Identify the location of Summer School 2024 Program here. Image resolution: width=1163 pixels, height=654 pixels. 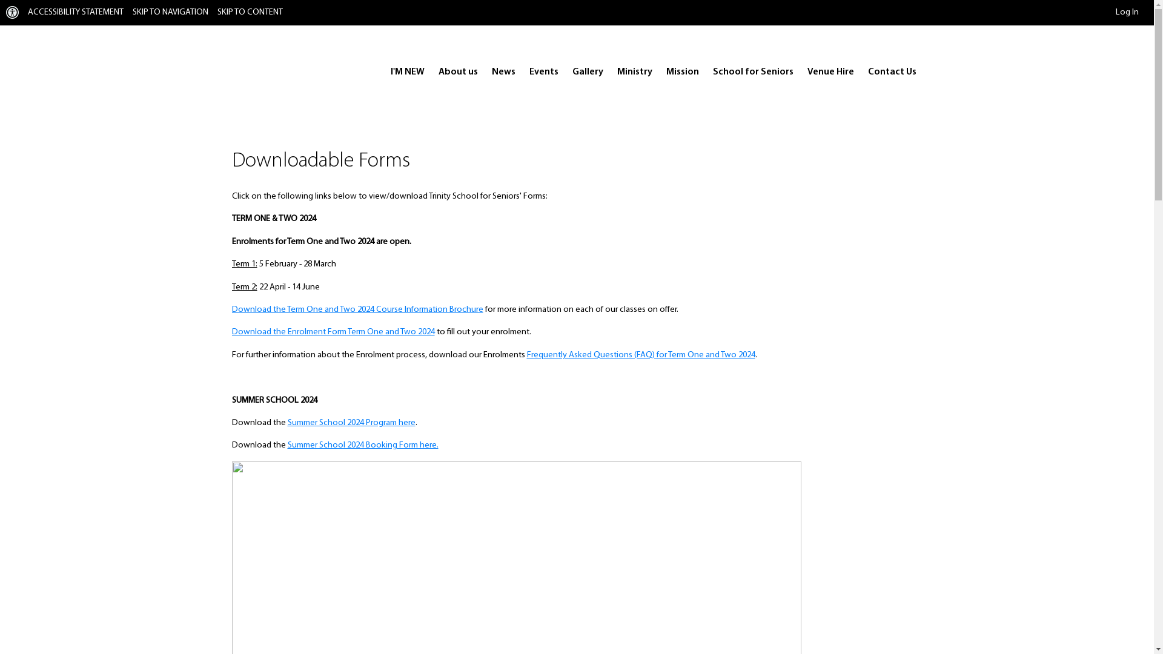
(351, 423).